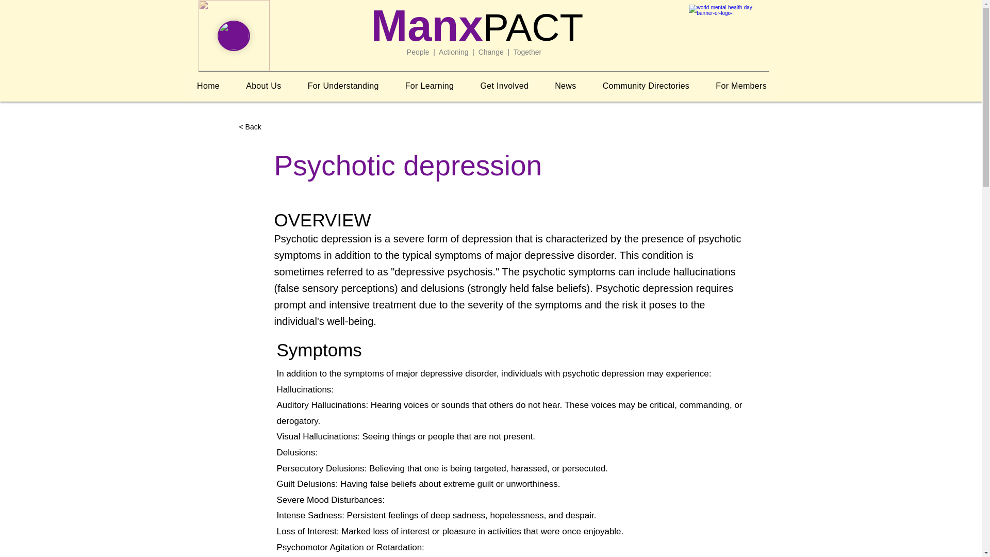 This screenshot has width=990, height=557. I want to click on Home, so click(208, 86).